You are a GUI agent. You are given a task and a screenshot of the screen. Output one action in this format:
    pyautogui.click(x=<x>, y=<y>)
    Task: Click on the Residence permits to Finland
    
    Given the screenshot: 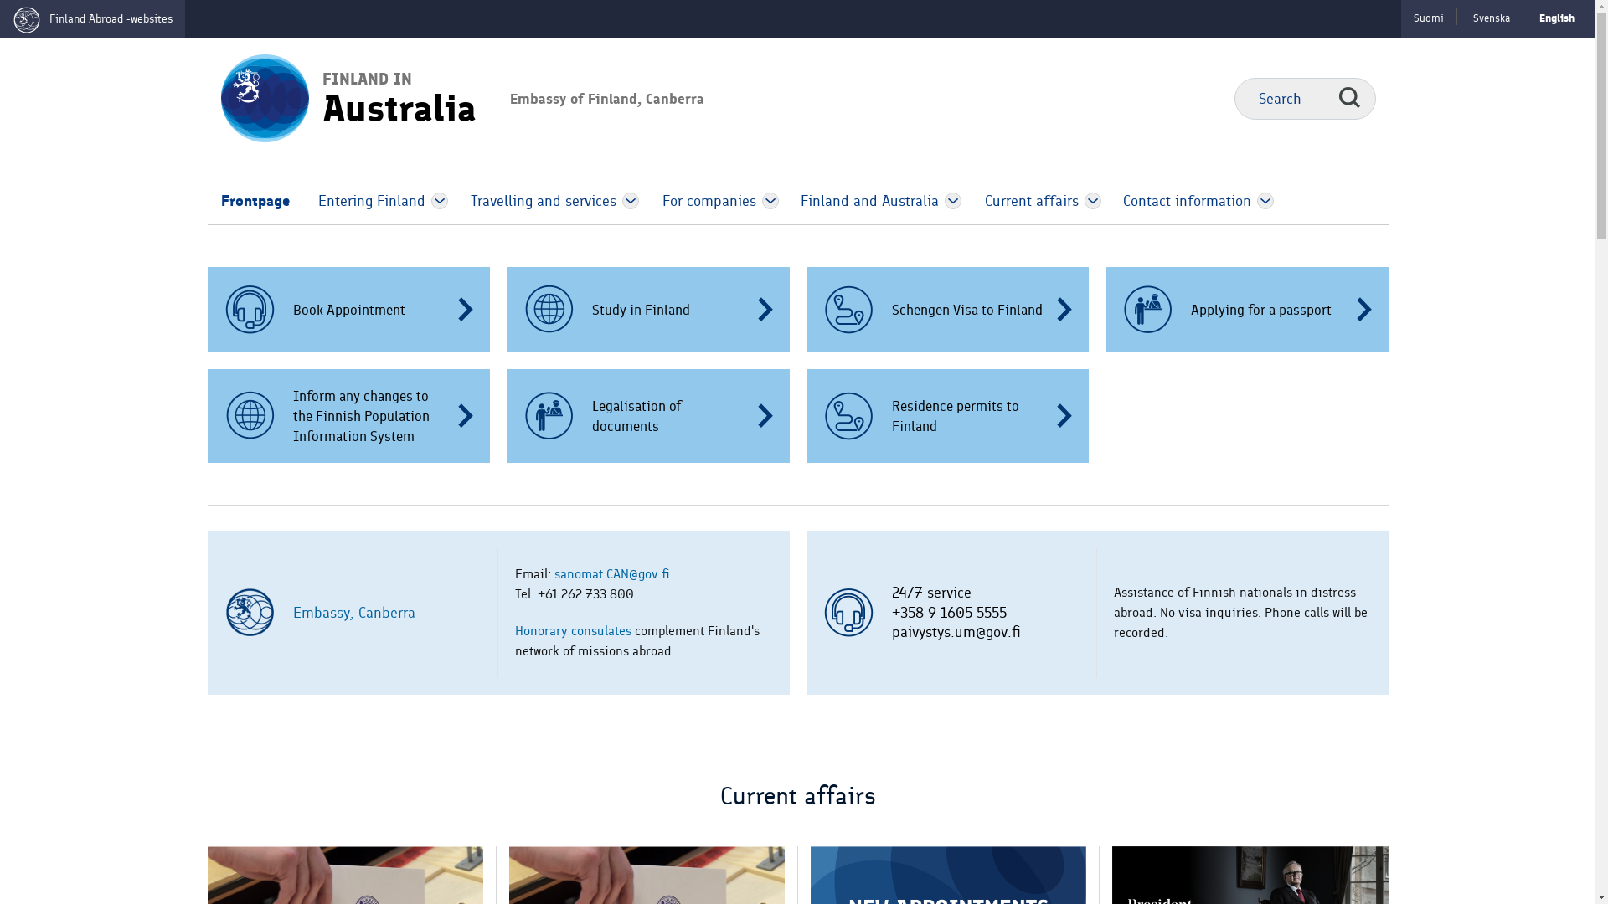 What is the action you would take?
    pyautogui.click(x=947, y=416)
    